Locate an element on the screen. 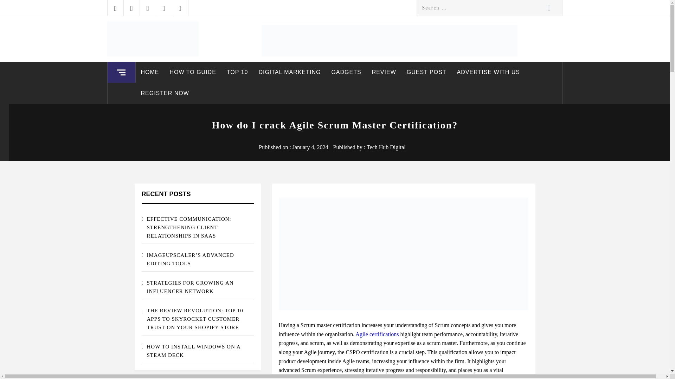 Image resolution: width=675 pixels, height=379 pixels. REVIEW is located at coordinates (384, 72).